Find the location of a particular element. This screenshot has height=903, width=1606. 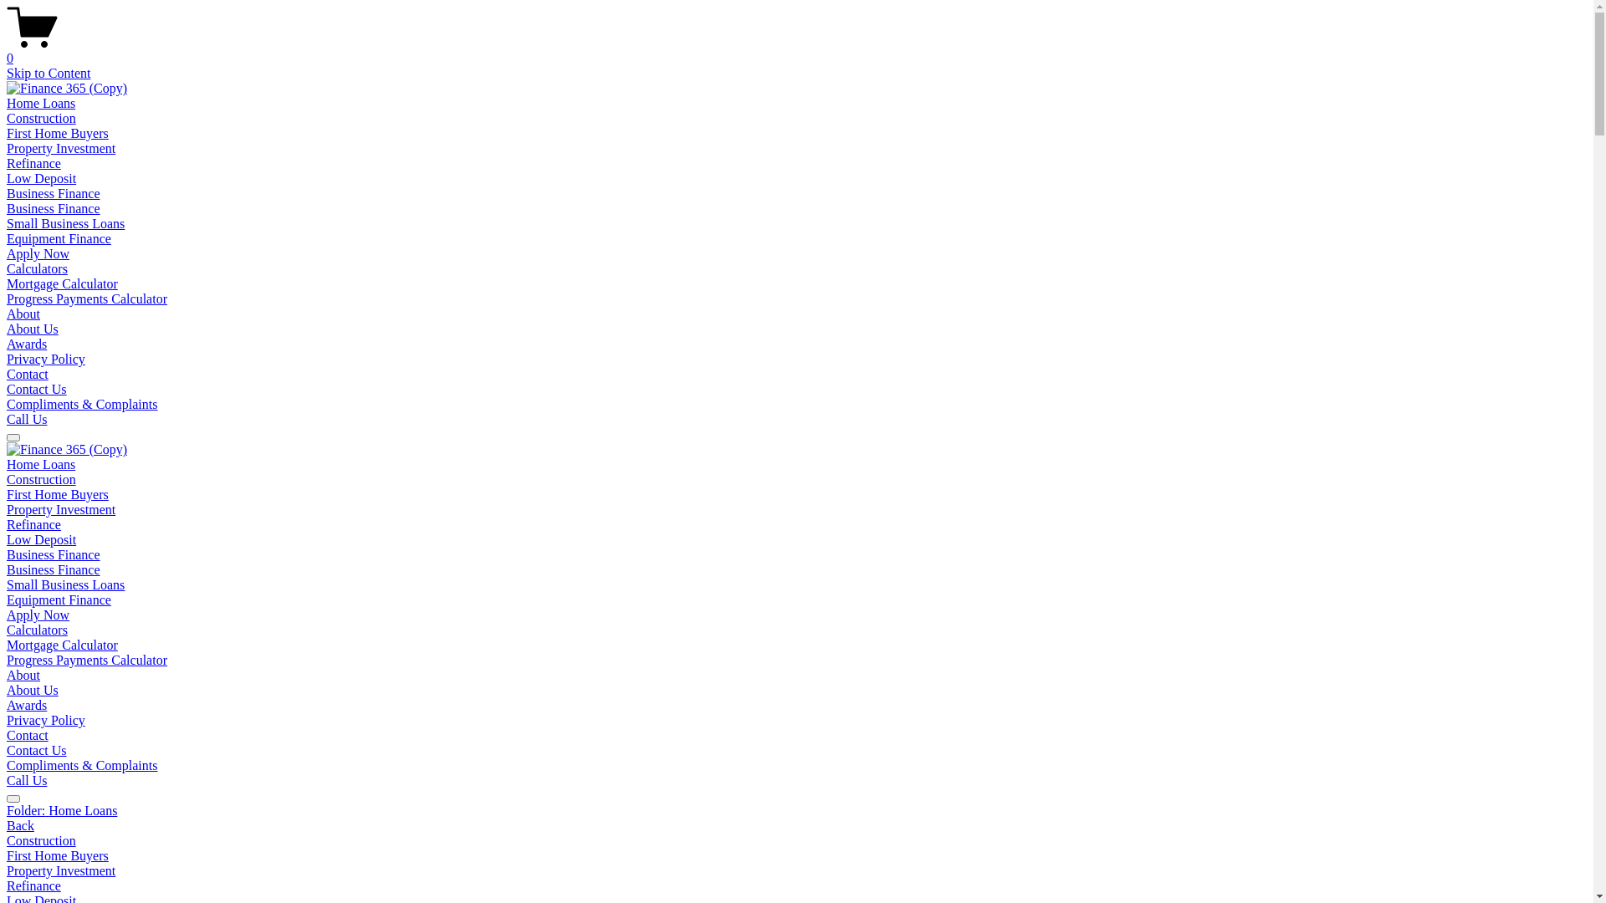

Refinance is located at coordinates (33, 525).